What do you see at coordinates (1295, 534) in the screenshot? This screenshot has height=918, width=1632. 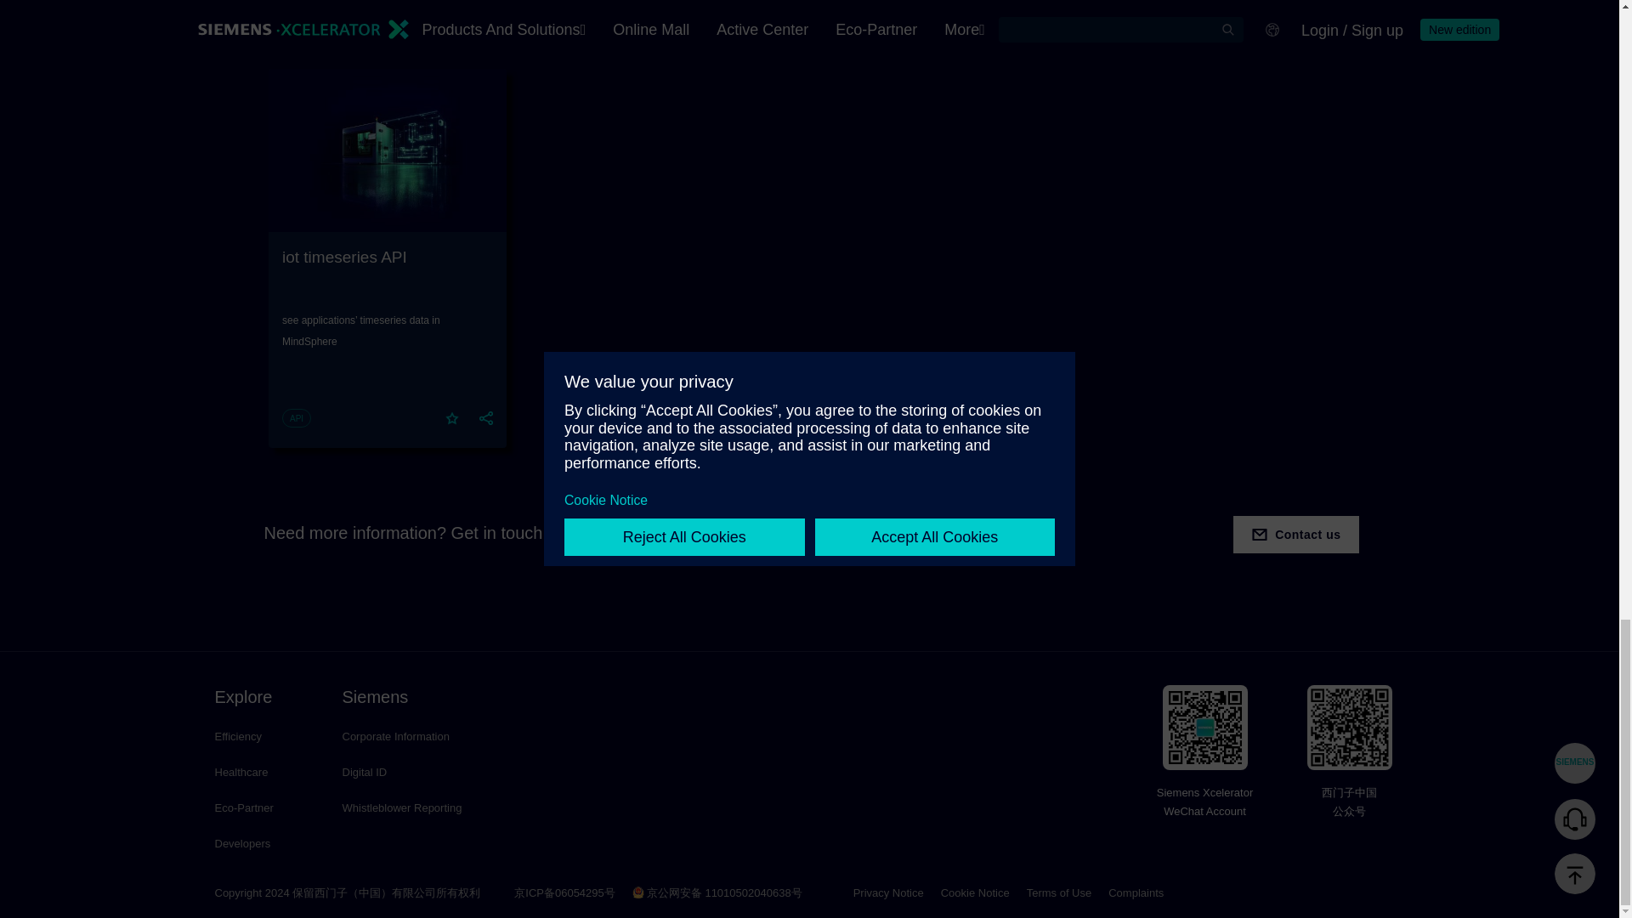 I see `Contact us` at bounding box center [1295, 534].